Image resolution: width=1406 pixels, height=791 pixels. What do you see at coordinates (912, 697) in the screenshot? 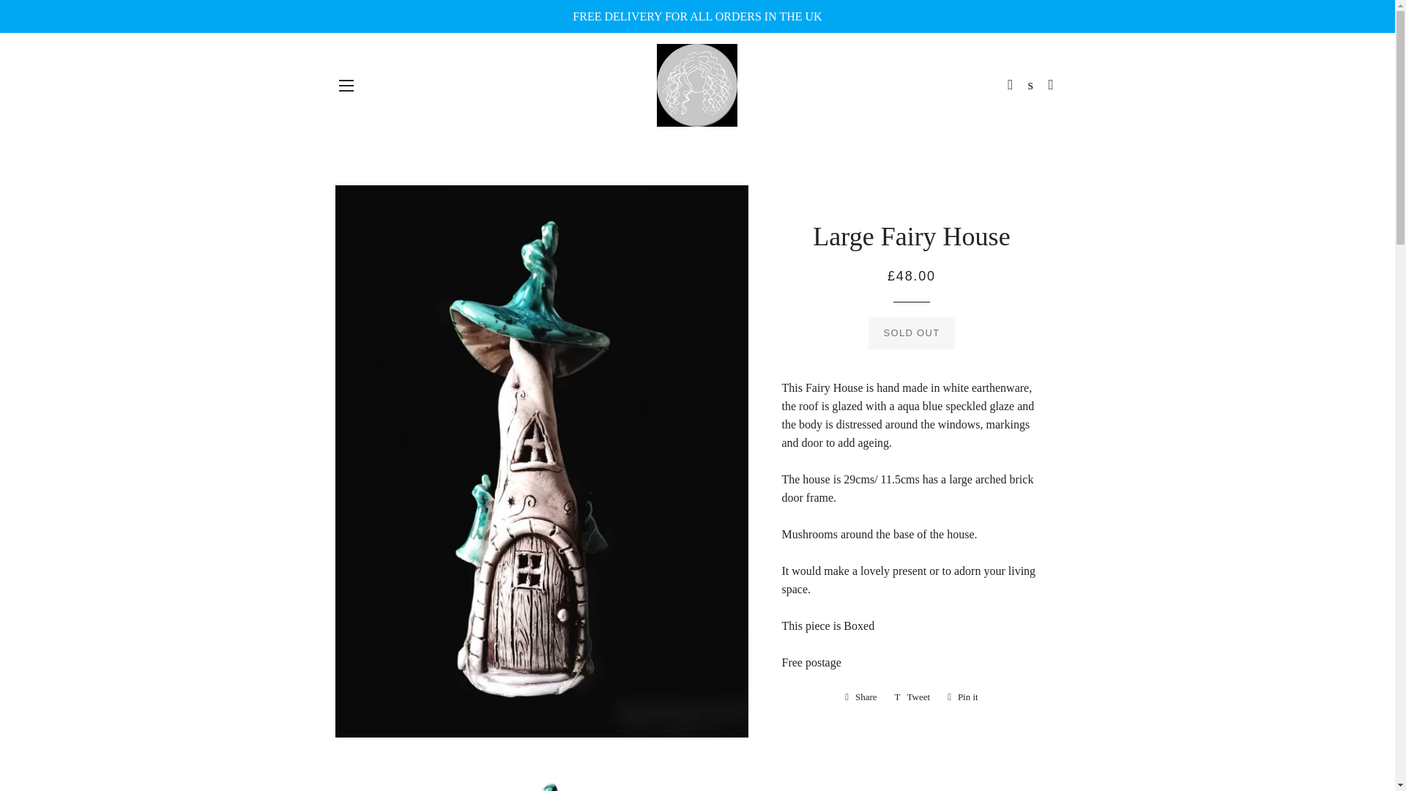
I see `SOLD OUT` at bounding box center [912, 697].